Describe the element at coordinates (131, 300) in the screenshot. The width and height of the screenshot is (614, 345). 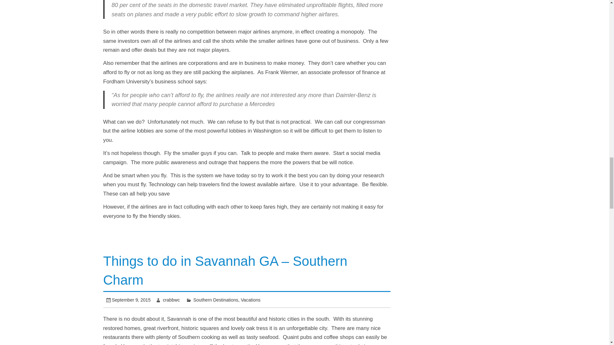
I see `September 9, 2015` at that location.